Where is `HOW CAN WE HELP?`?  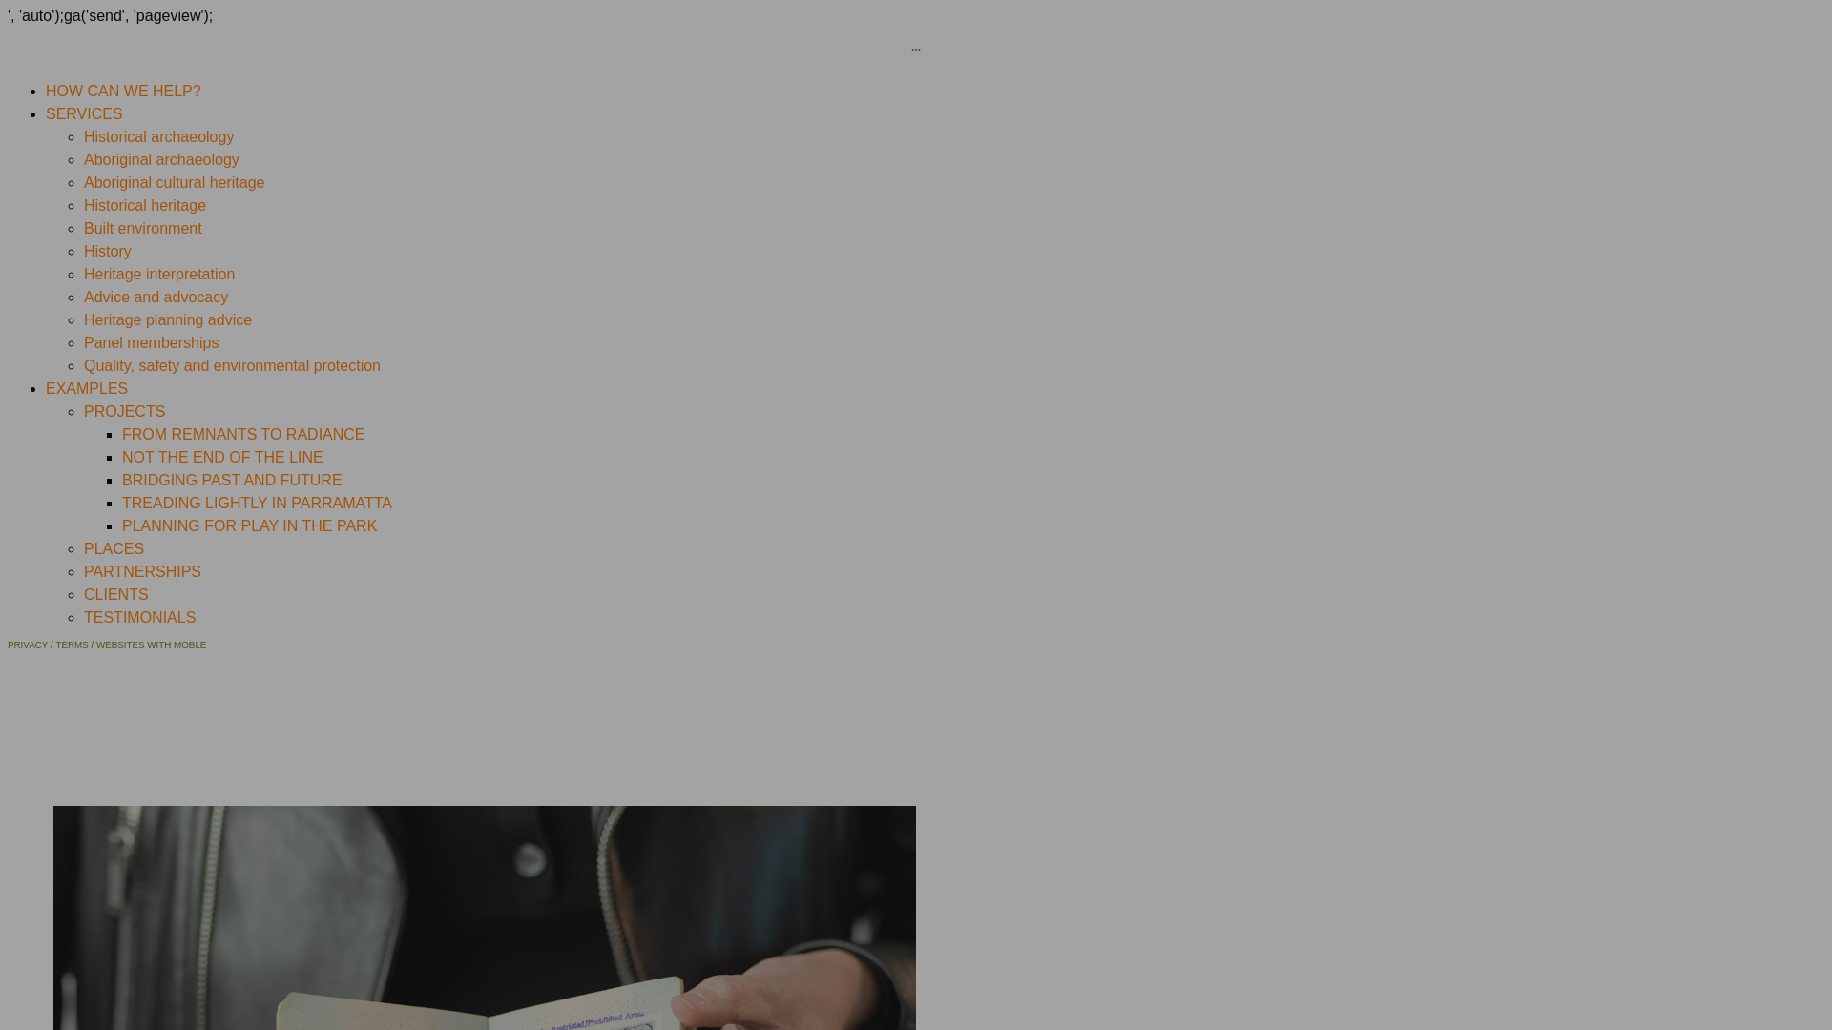 HOW CAN WE HELP? is located at coordinates (124, 92).